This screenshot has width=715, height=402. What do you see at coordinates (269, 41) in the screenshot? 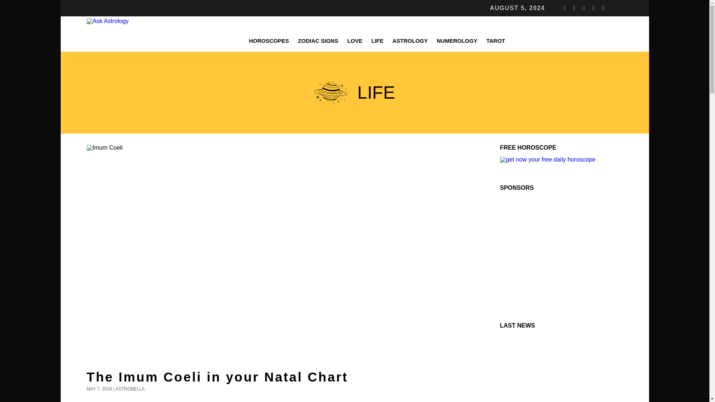
I see `HOROSCOPES` at bounding box center [269, 41].